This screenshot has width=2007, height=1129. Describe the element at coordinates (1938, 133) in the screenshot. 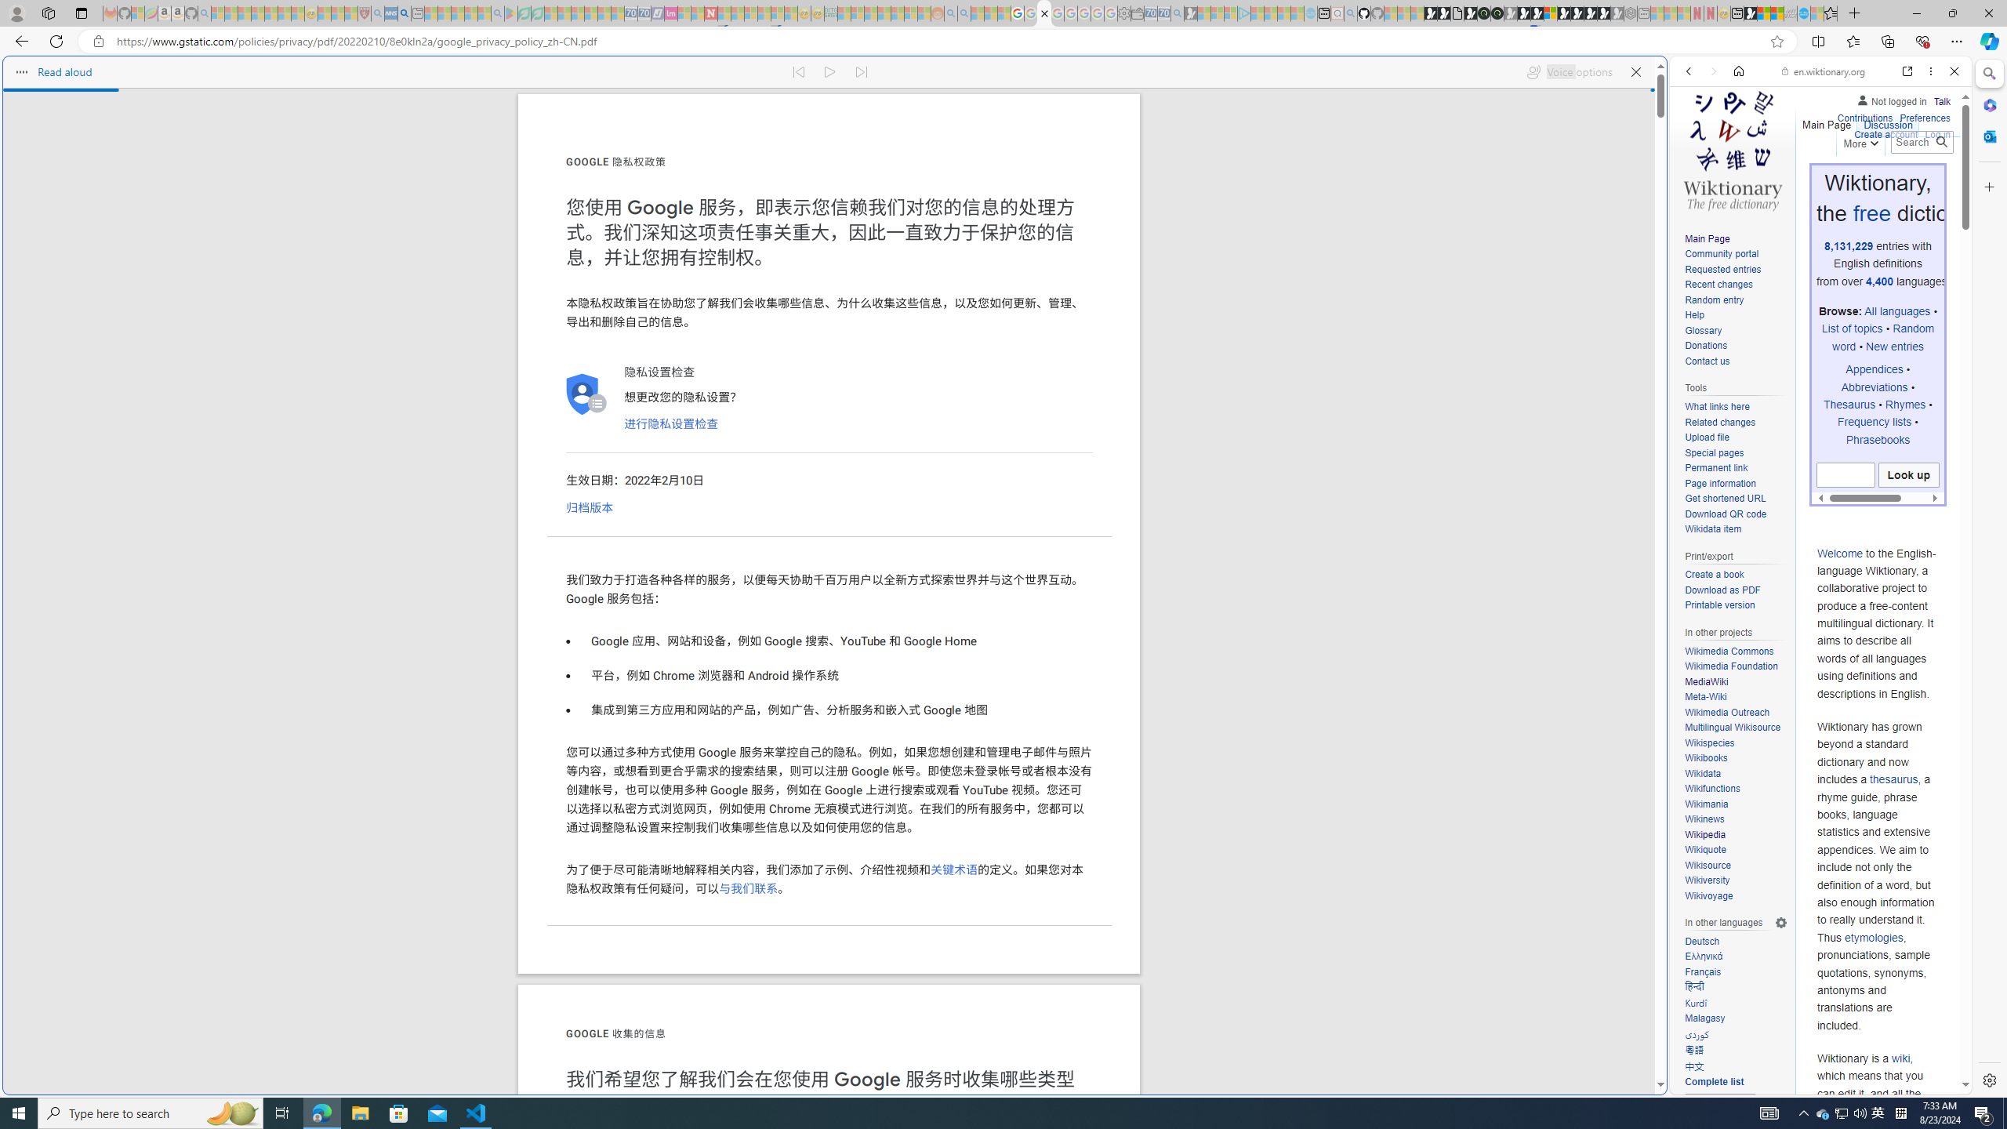

I see `Log in` at that location.